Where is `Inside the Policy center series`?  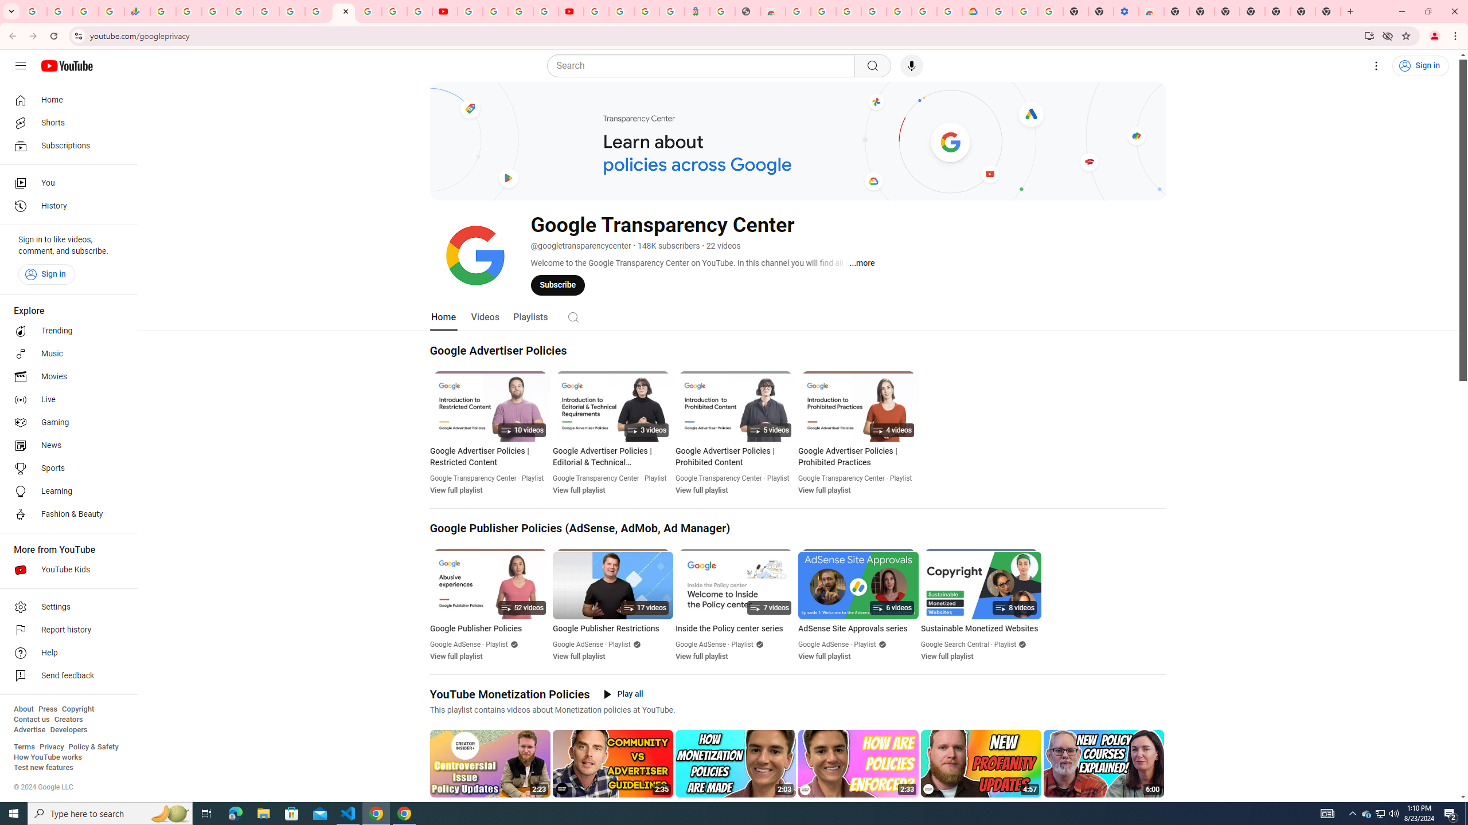
Inside the Policy center series is located at coordinates (735, 629).